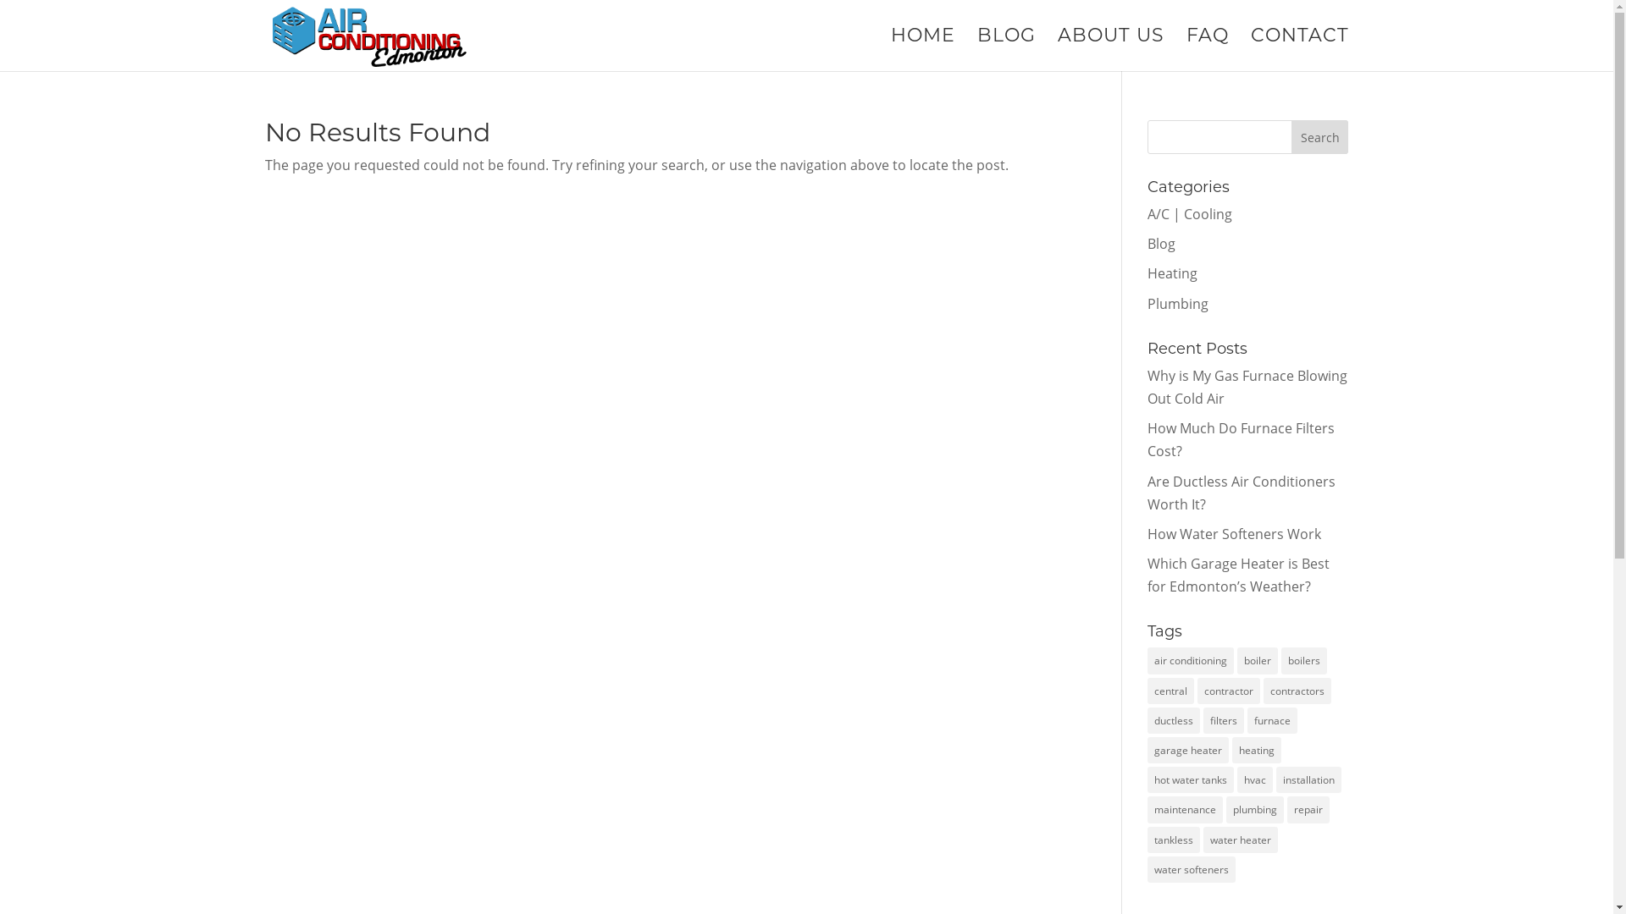 The width and height of the screenshot is (1626, 914). I want to click on contractors, so click(1297, 691).